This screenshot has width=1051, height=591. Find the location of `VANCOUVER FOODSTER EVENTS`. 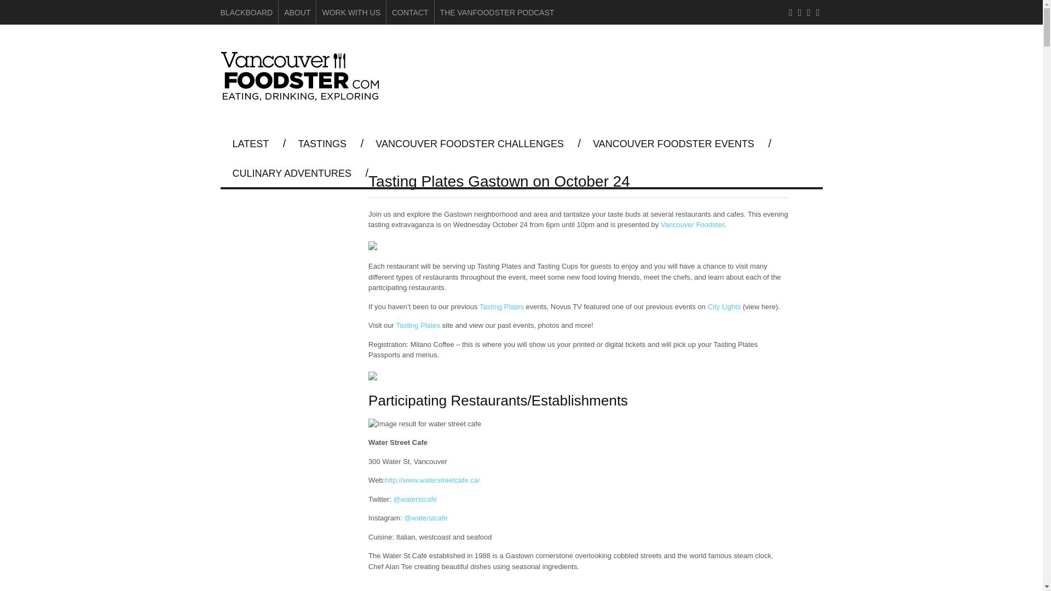

VANCOUVER FOODSTER EVENTS is located at coordinates (673, 143).